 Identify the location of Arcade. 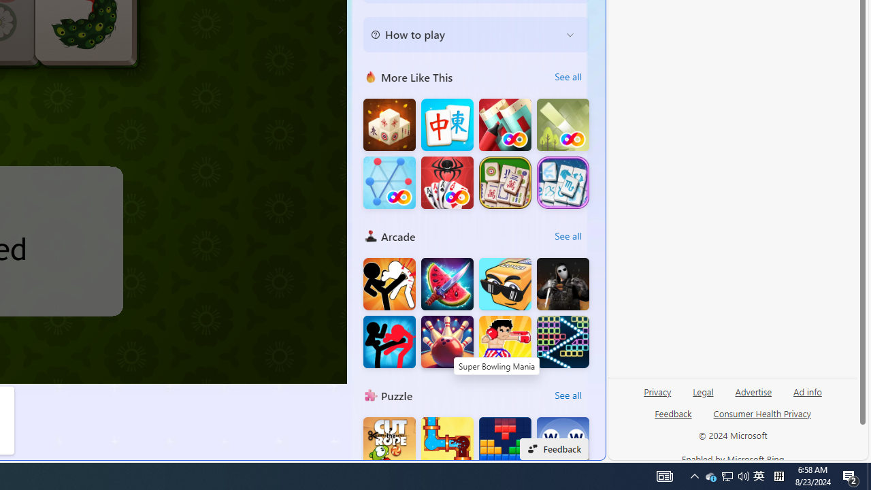
(370, 235).